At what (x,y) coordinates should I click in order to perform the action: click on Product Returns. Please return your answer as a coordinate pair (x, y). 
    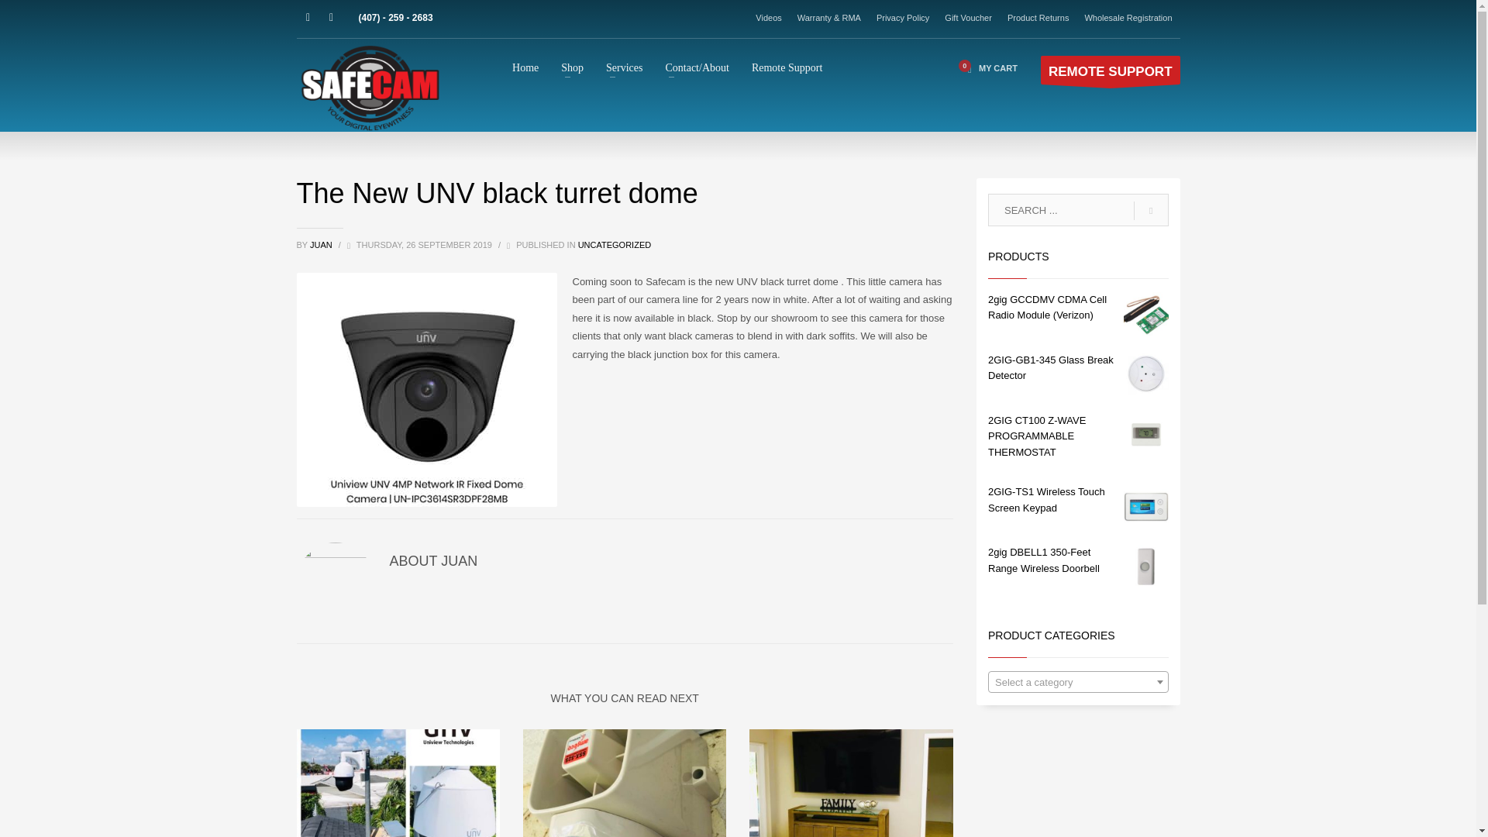
    Looking at the image, I should click on (1037, 17).